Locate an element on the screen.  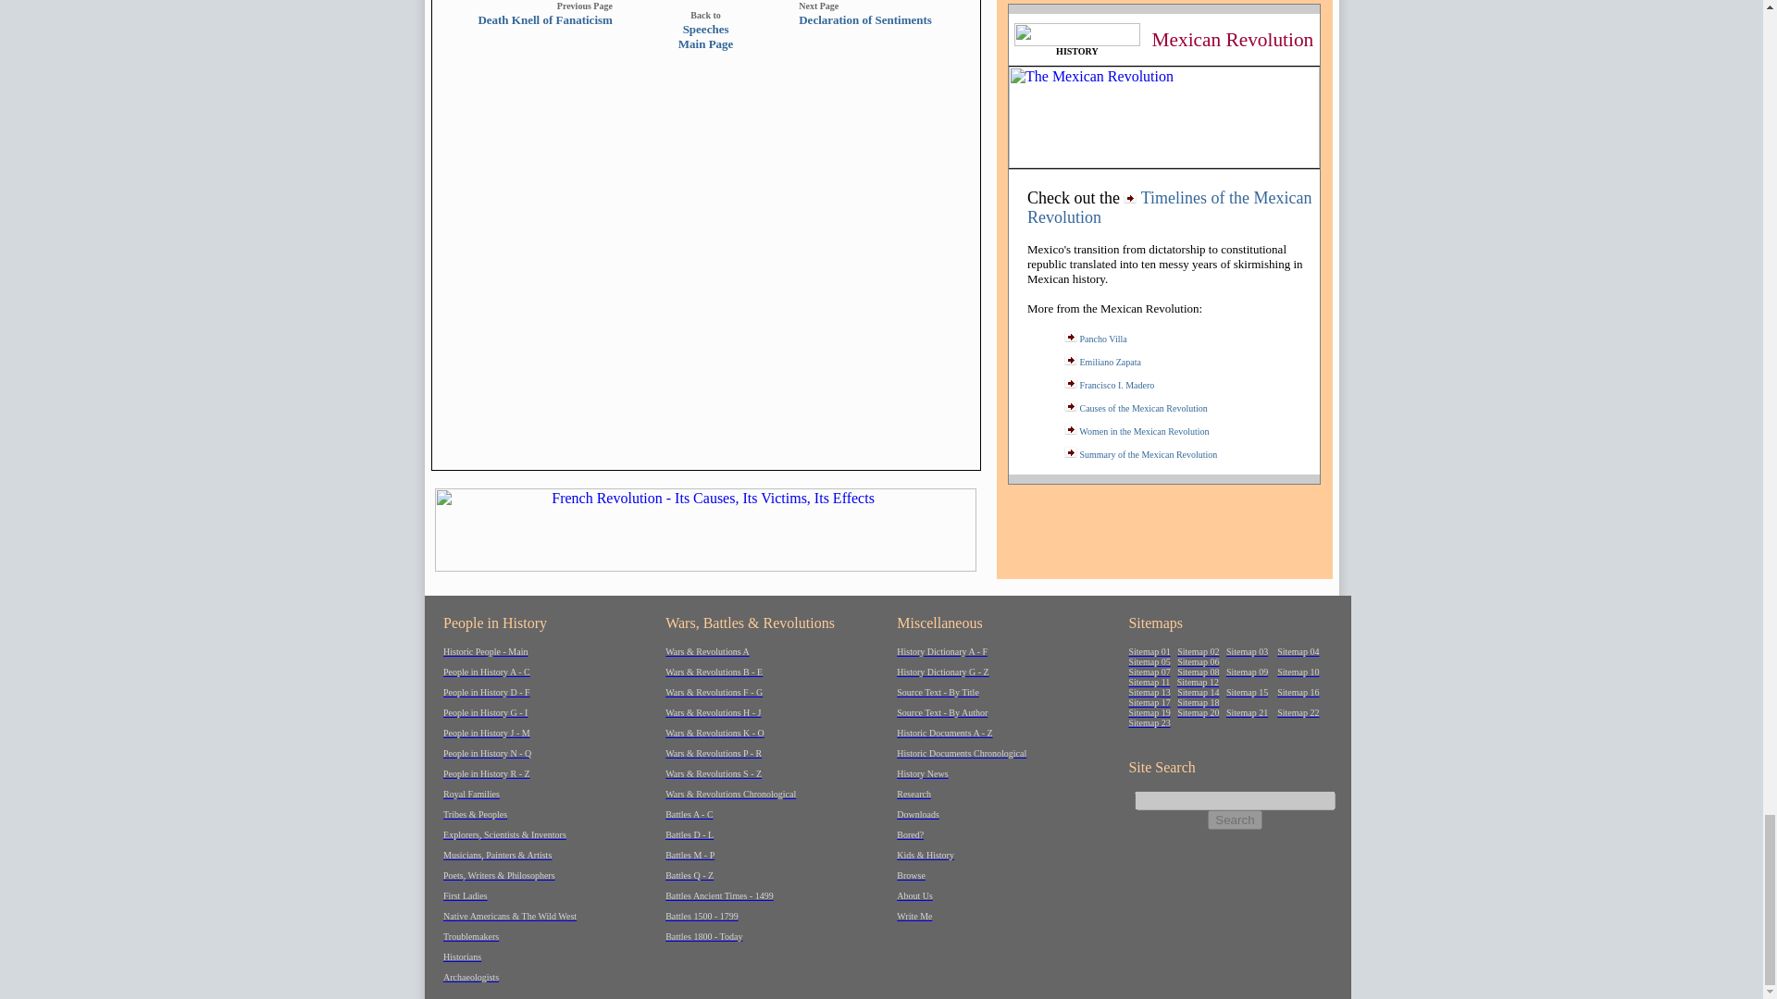
Death Knell of Fanaticism is located at coordinates (705, 36).